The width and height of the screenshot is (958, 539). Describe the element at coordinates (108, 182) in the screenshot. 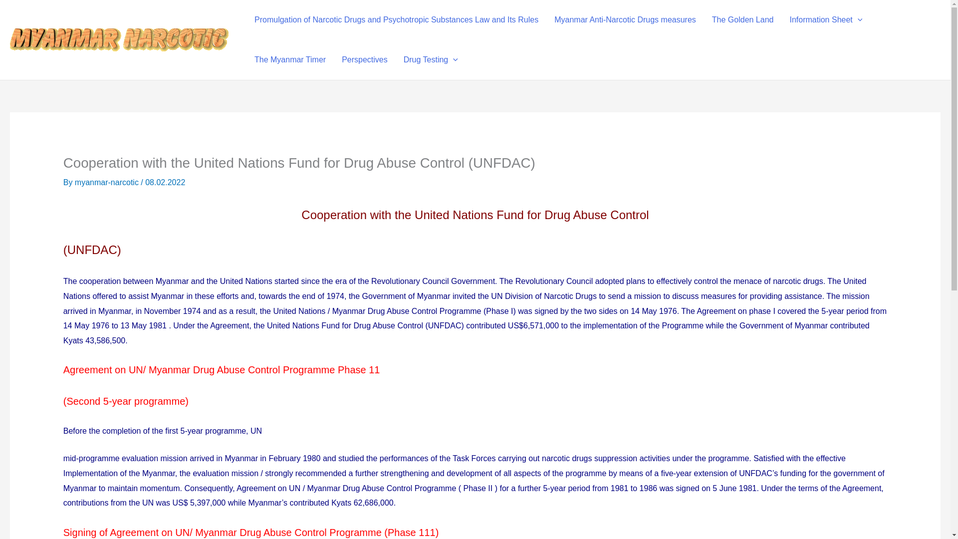

I see `myanmar-narcotic` at that location.